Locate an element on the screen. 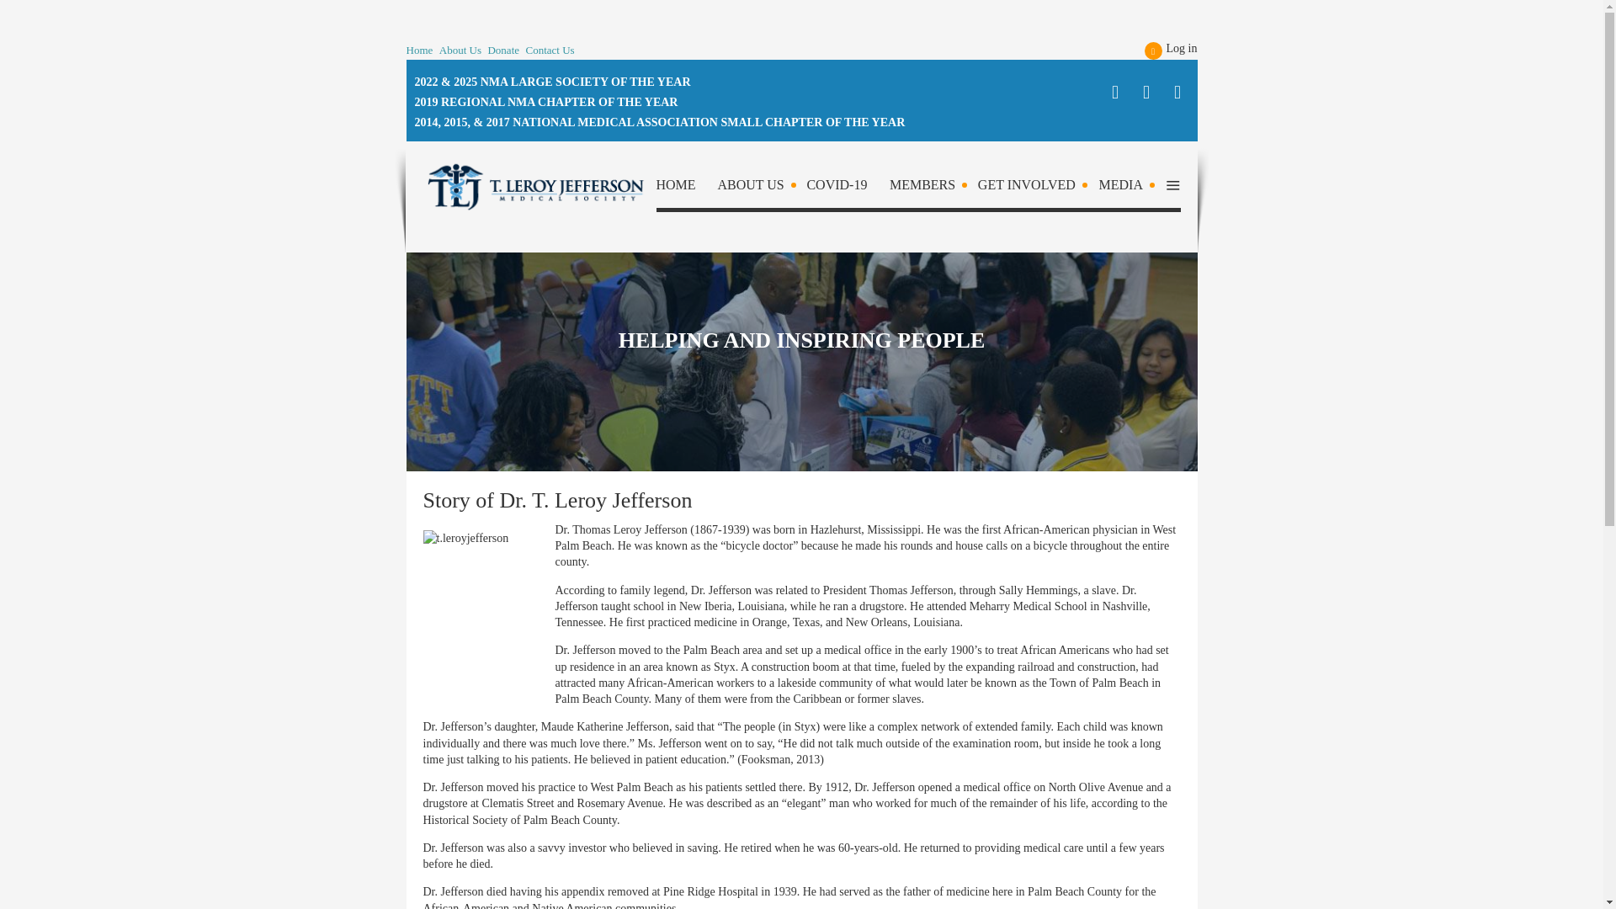 The image size is (1616, 909). LinkedIn is located at coordinates (1178, 93).